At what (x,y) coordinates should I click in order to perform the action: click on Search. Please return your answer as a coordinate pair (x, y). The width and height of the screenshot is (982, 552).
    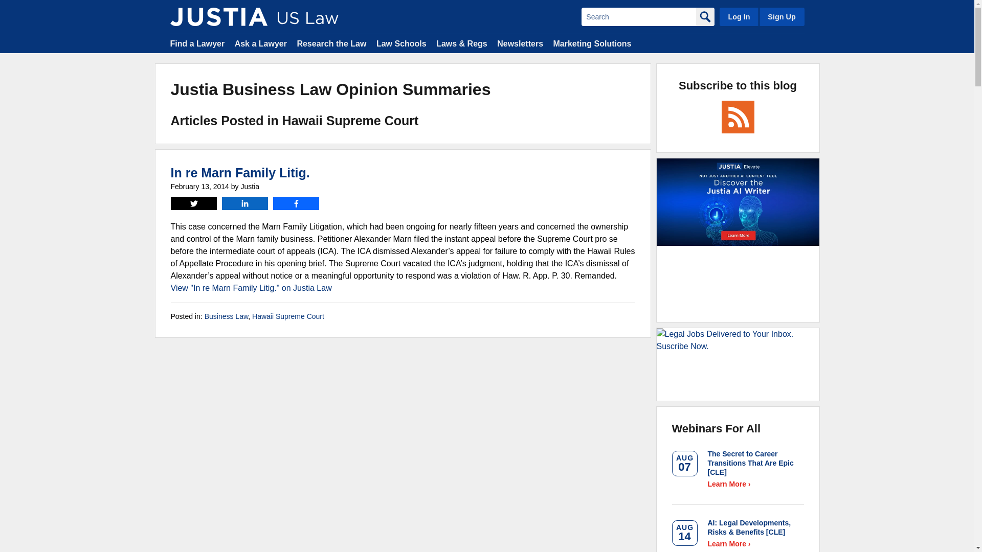
    Looking at the image, I should click on (638, 16).